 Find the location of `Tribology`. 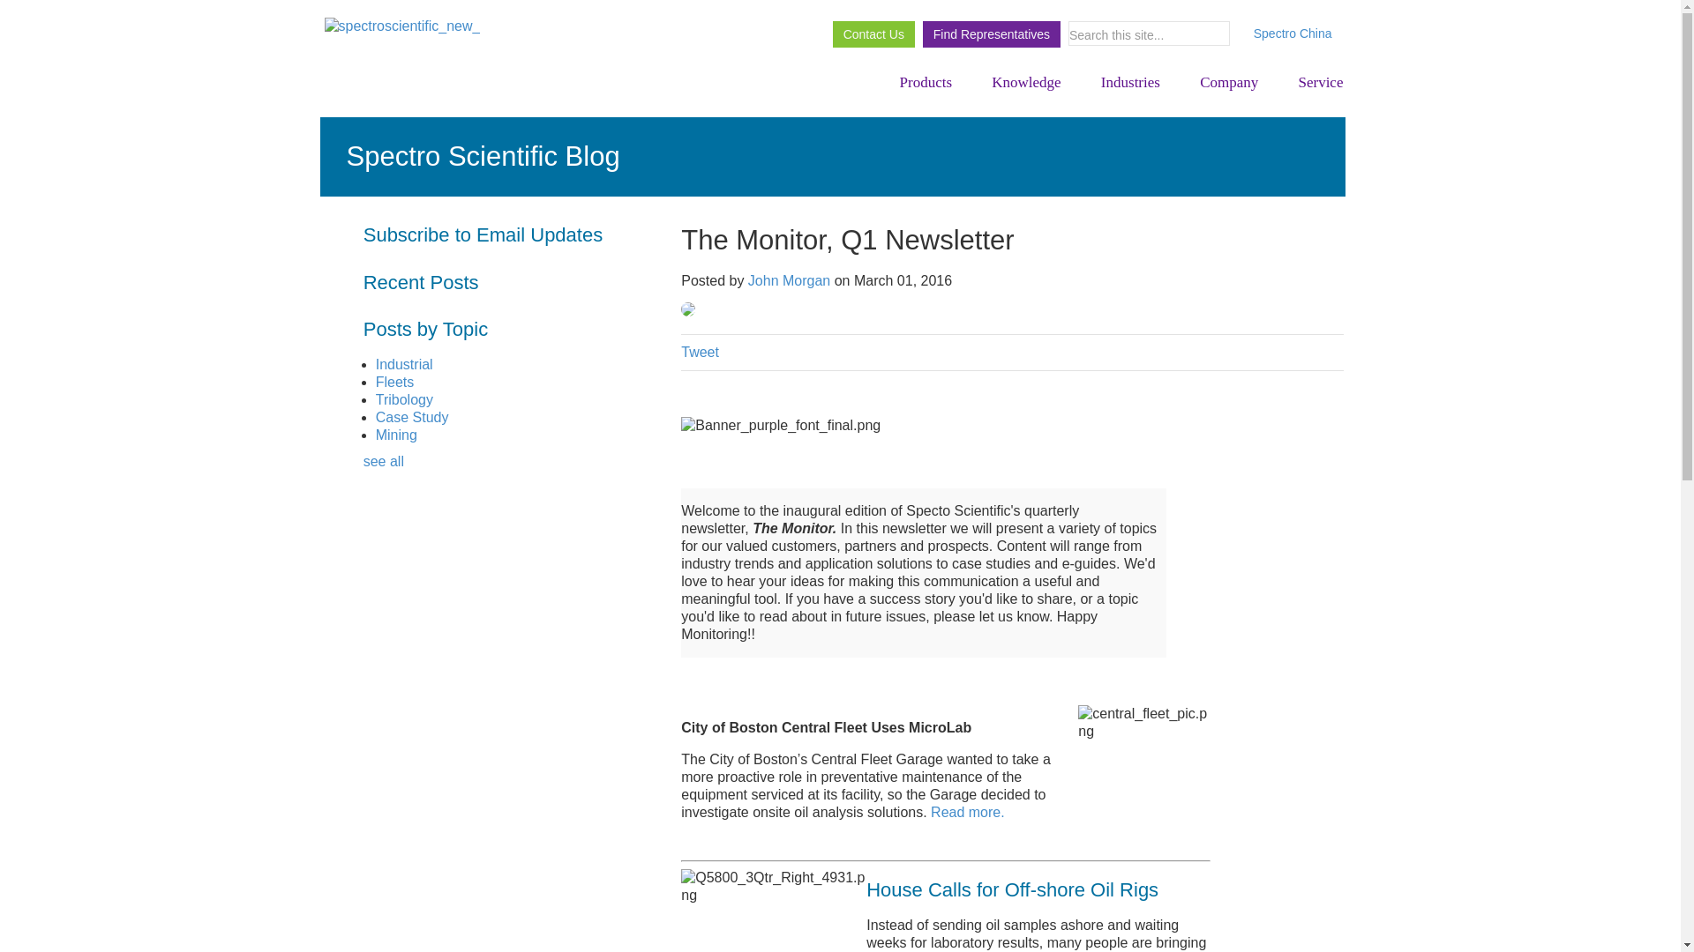

Tribology is located at coordinates (404, 399).